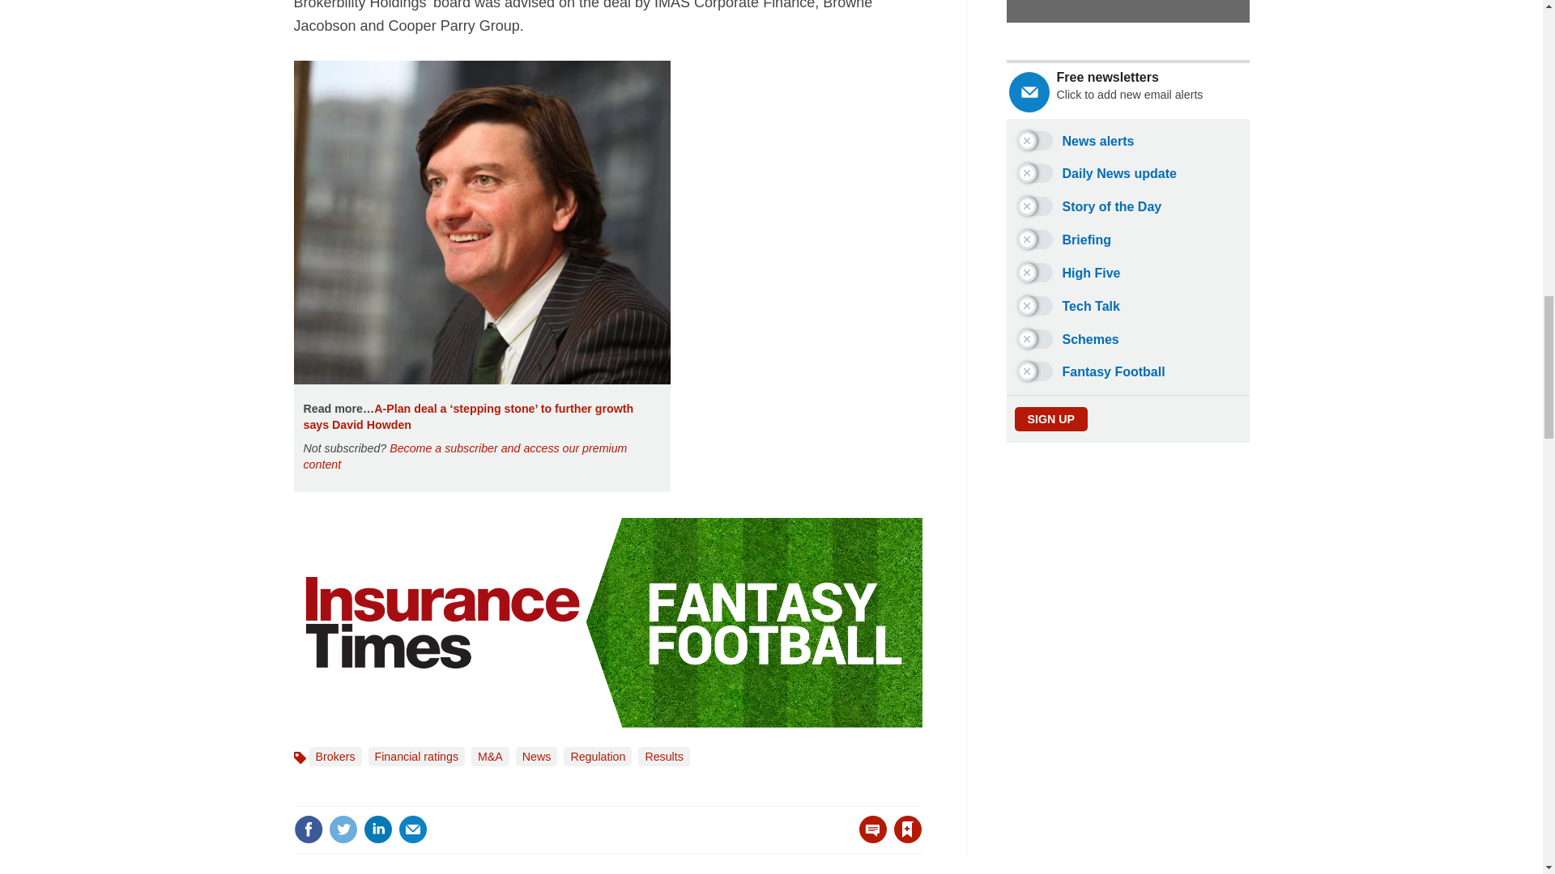 This screenshot has height=874, width=1555. I want to click on Share this on Linked in, so click(377, 829).